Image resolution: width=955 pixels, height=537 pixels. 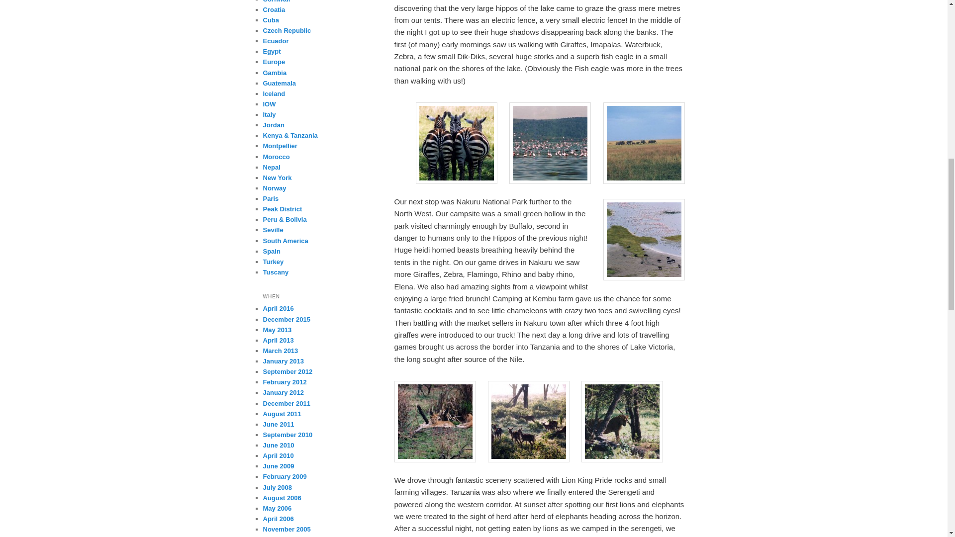 I want to click on lionwalk, so click(x=622, y=421).